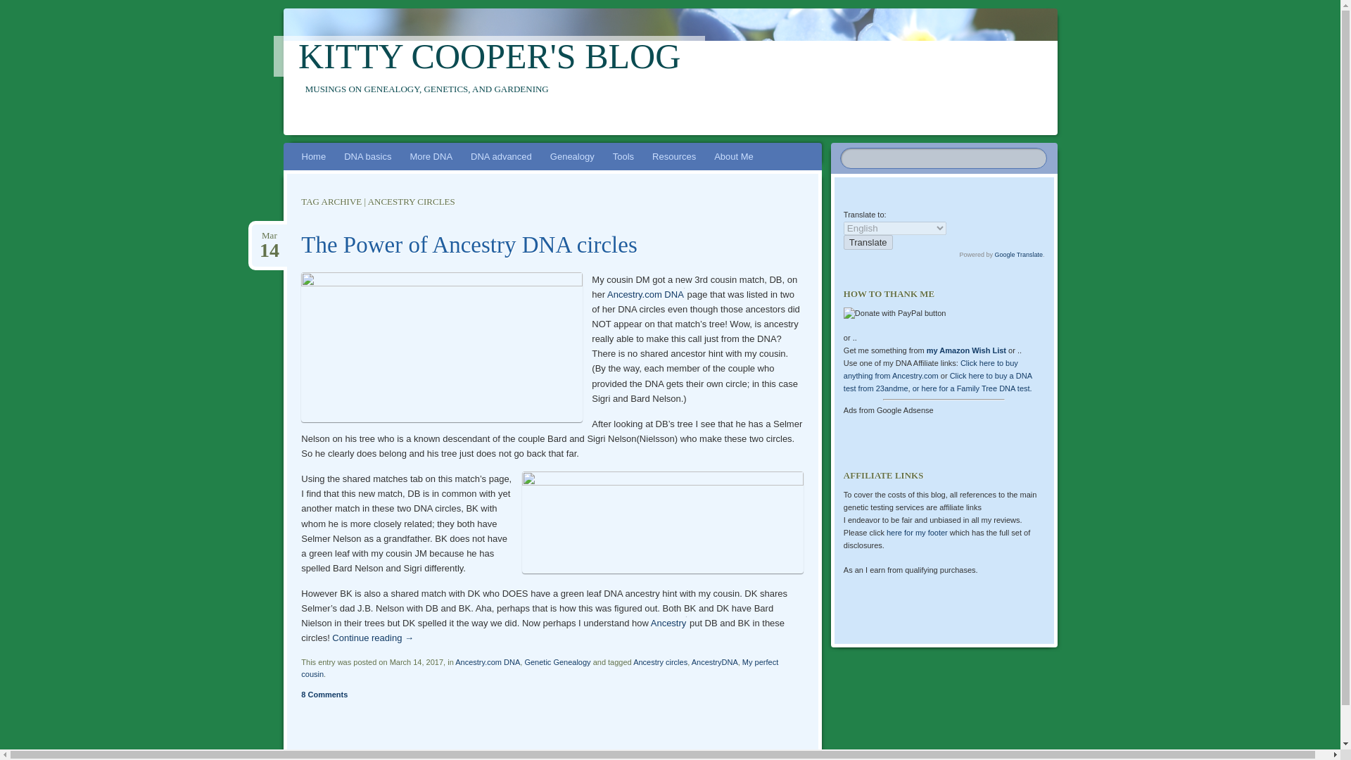 The height and width of the screenshot is (760, 1351). Describe the element at coordinates (291, 173) in the screenshot. I see `Skip to content` at that location.